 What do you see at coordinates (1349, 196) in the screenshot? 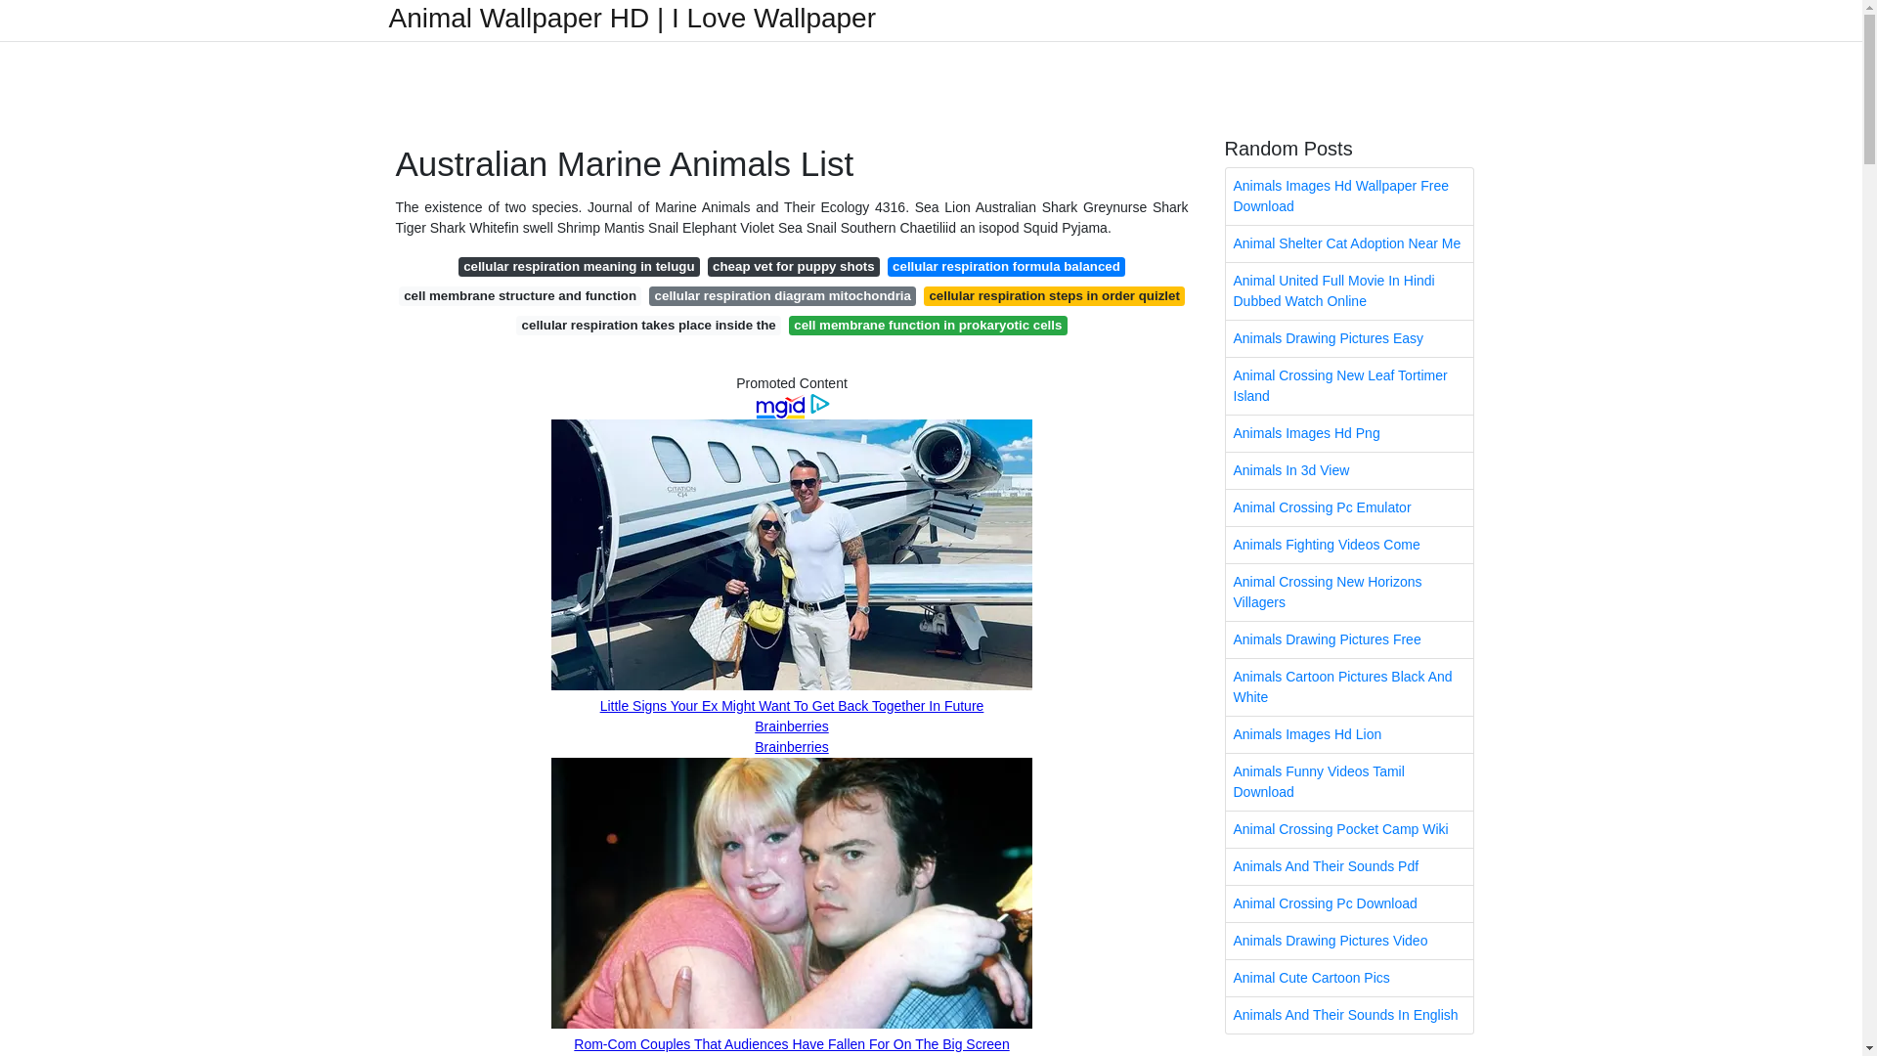
I see `Animals Images Hd Wallpaper Free Download` at bounding box center [1349, 196].